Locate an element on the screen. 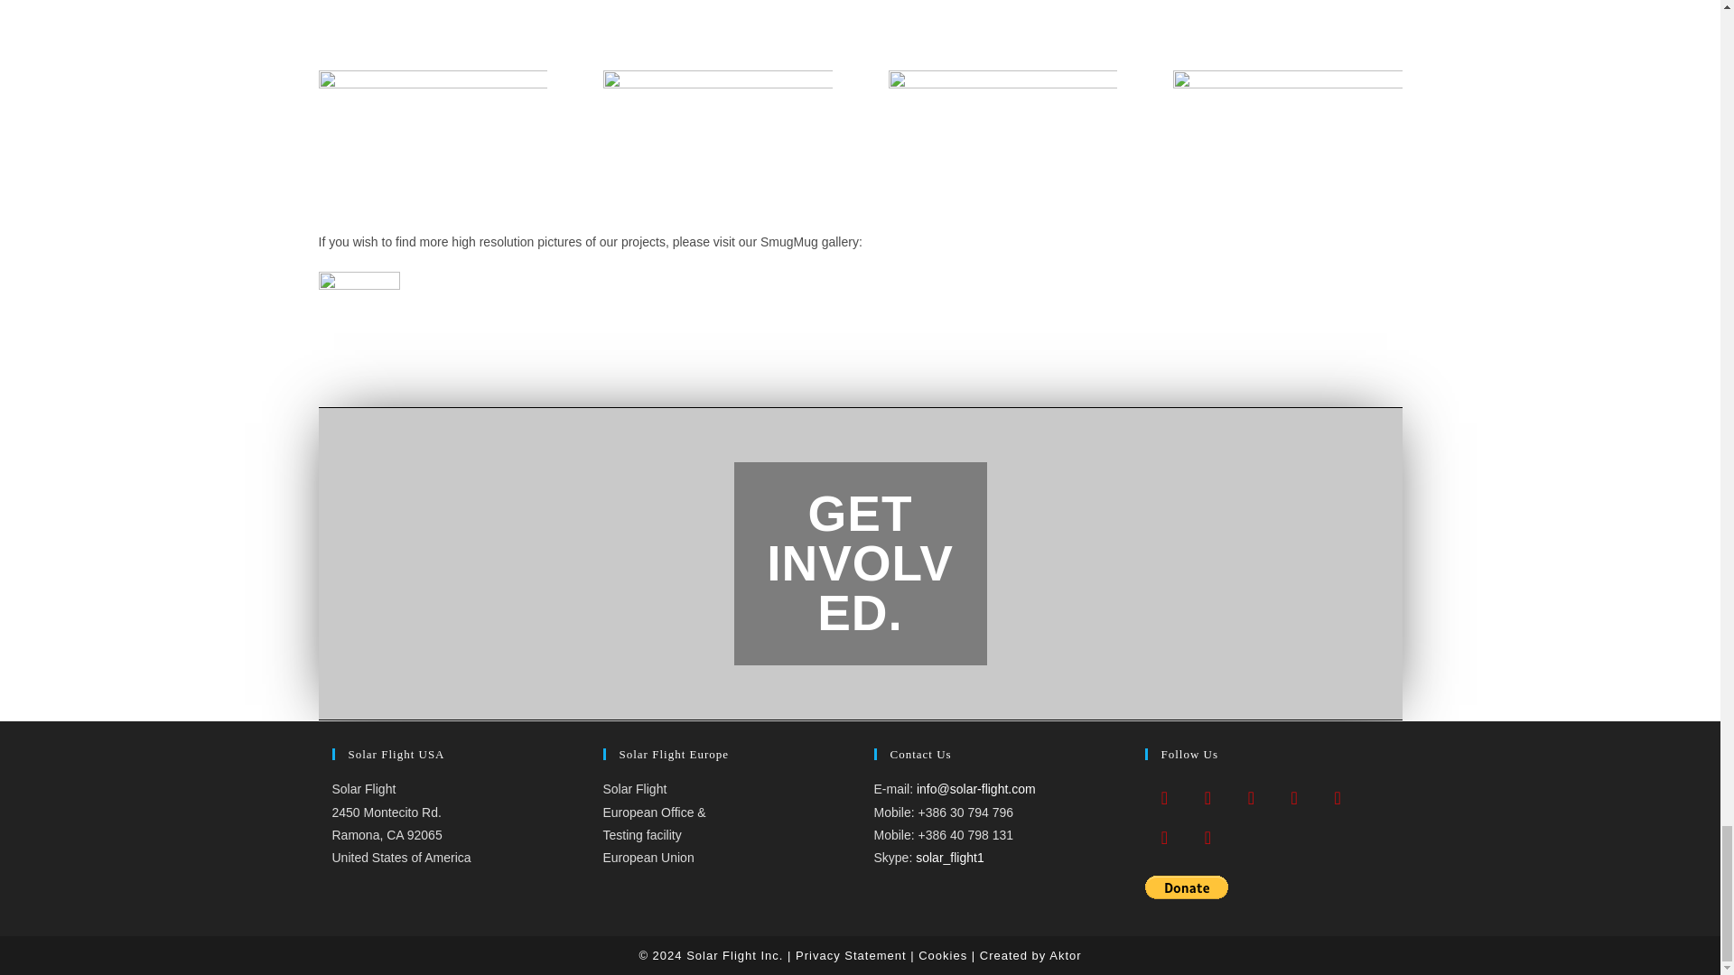 The image size is (1734, 975). Facebook is located at coordinates (1164, 796).